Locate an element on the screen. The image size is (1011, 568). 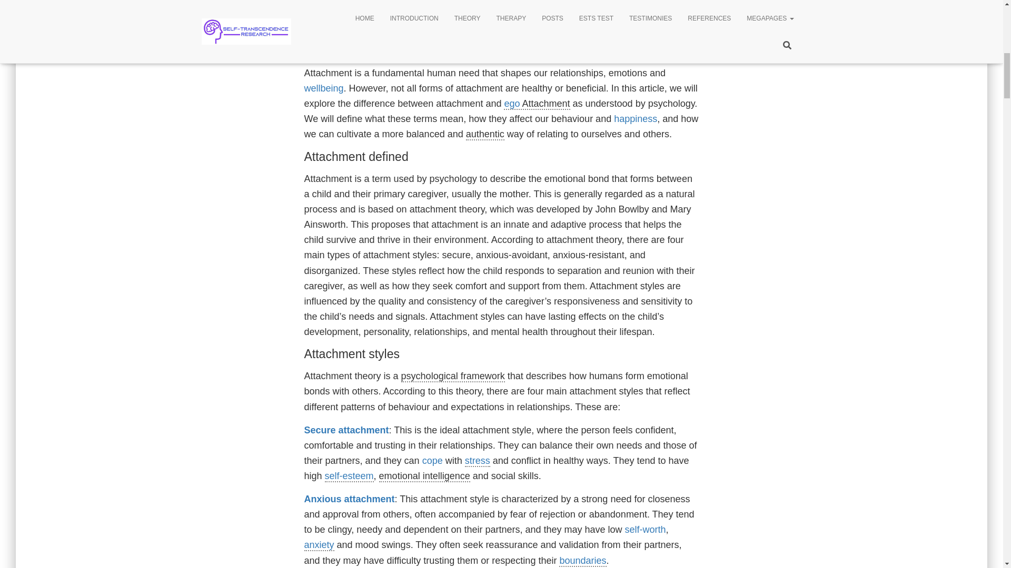
Anxious attachment is located at coordinates (350, 499).